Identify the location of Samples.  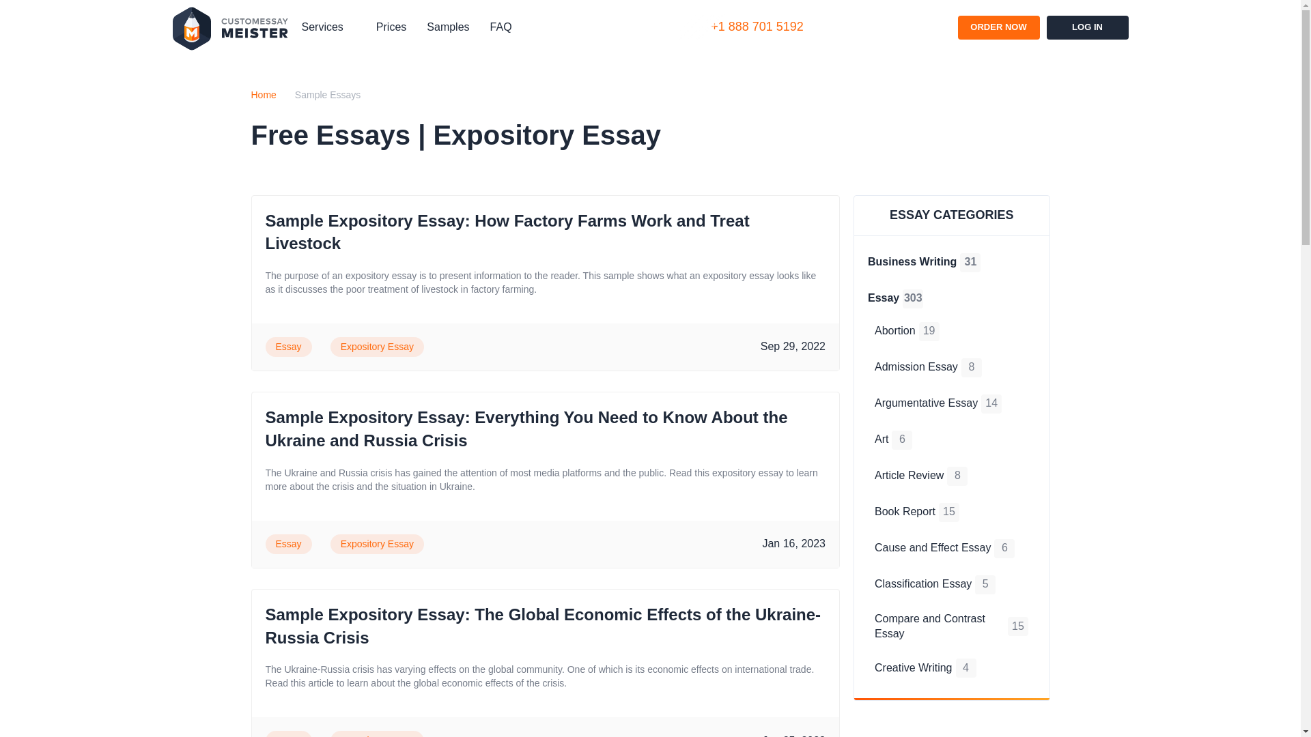
(448, 27).